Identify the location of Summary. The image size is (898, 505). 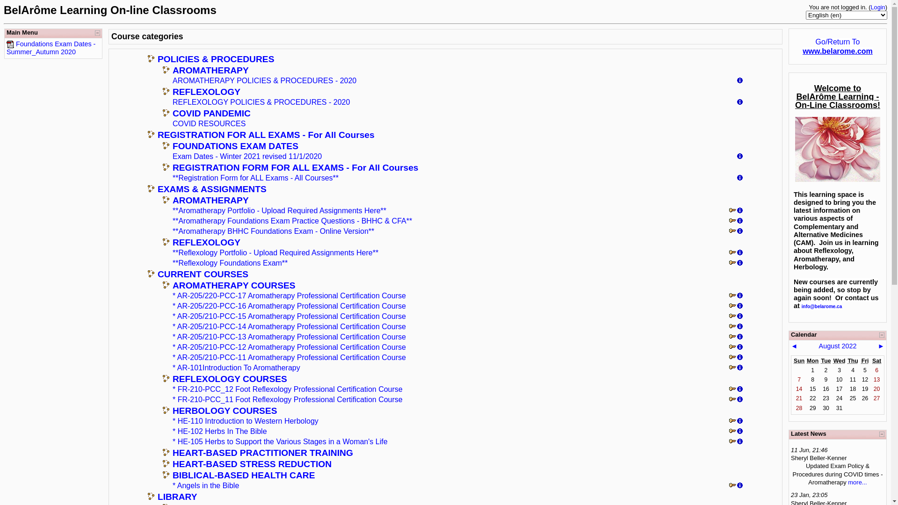
(740, 432).